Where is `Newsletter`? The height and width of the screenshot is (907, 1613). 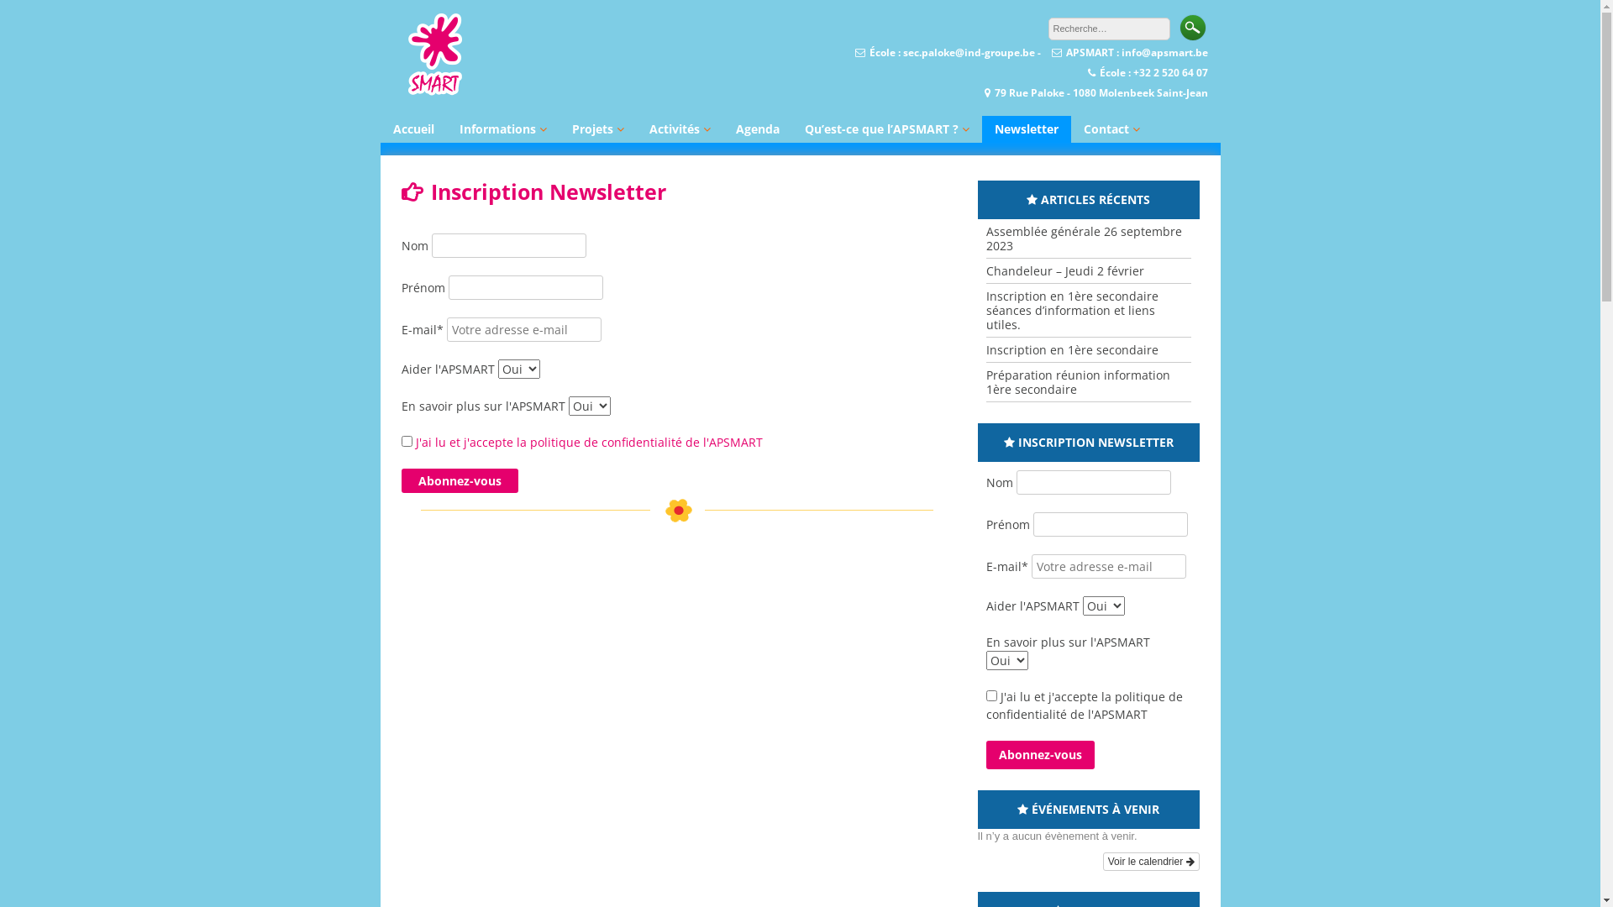 Newsletter is located at coordinates (1026, 129).